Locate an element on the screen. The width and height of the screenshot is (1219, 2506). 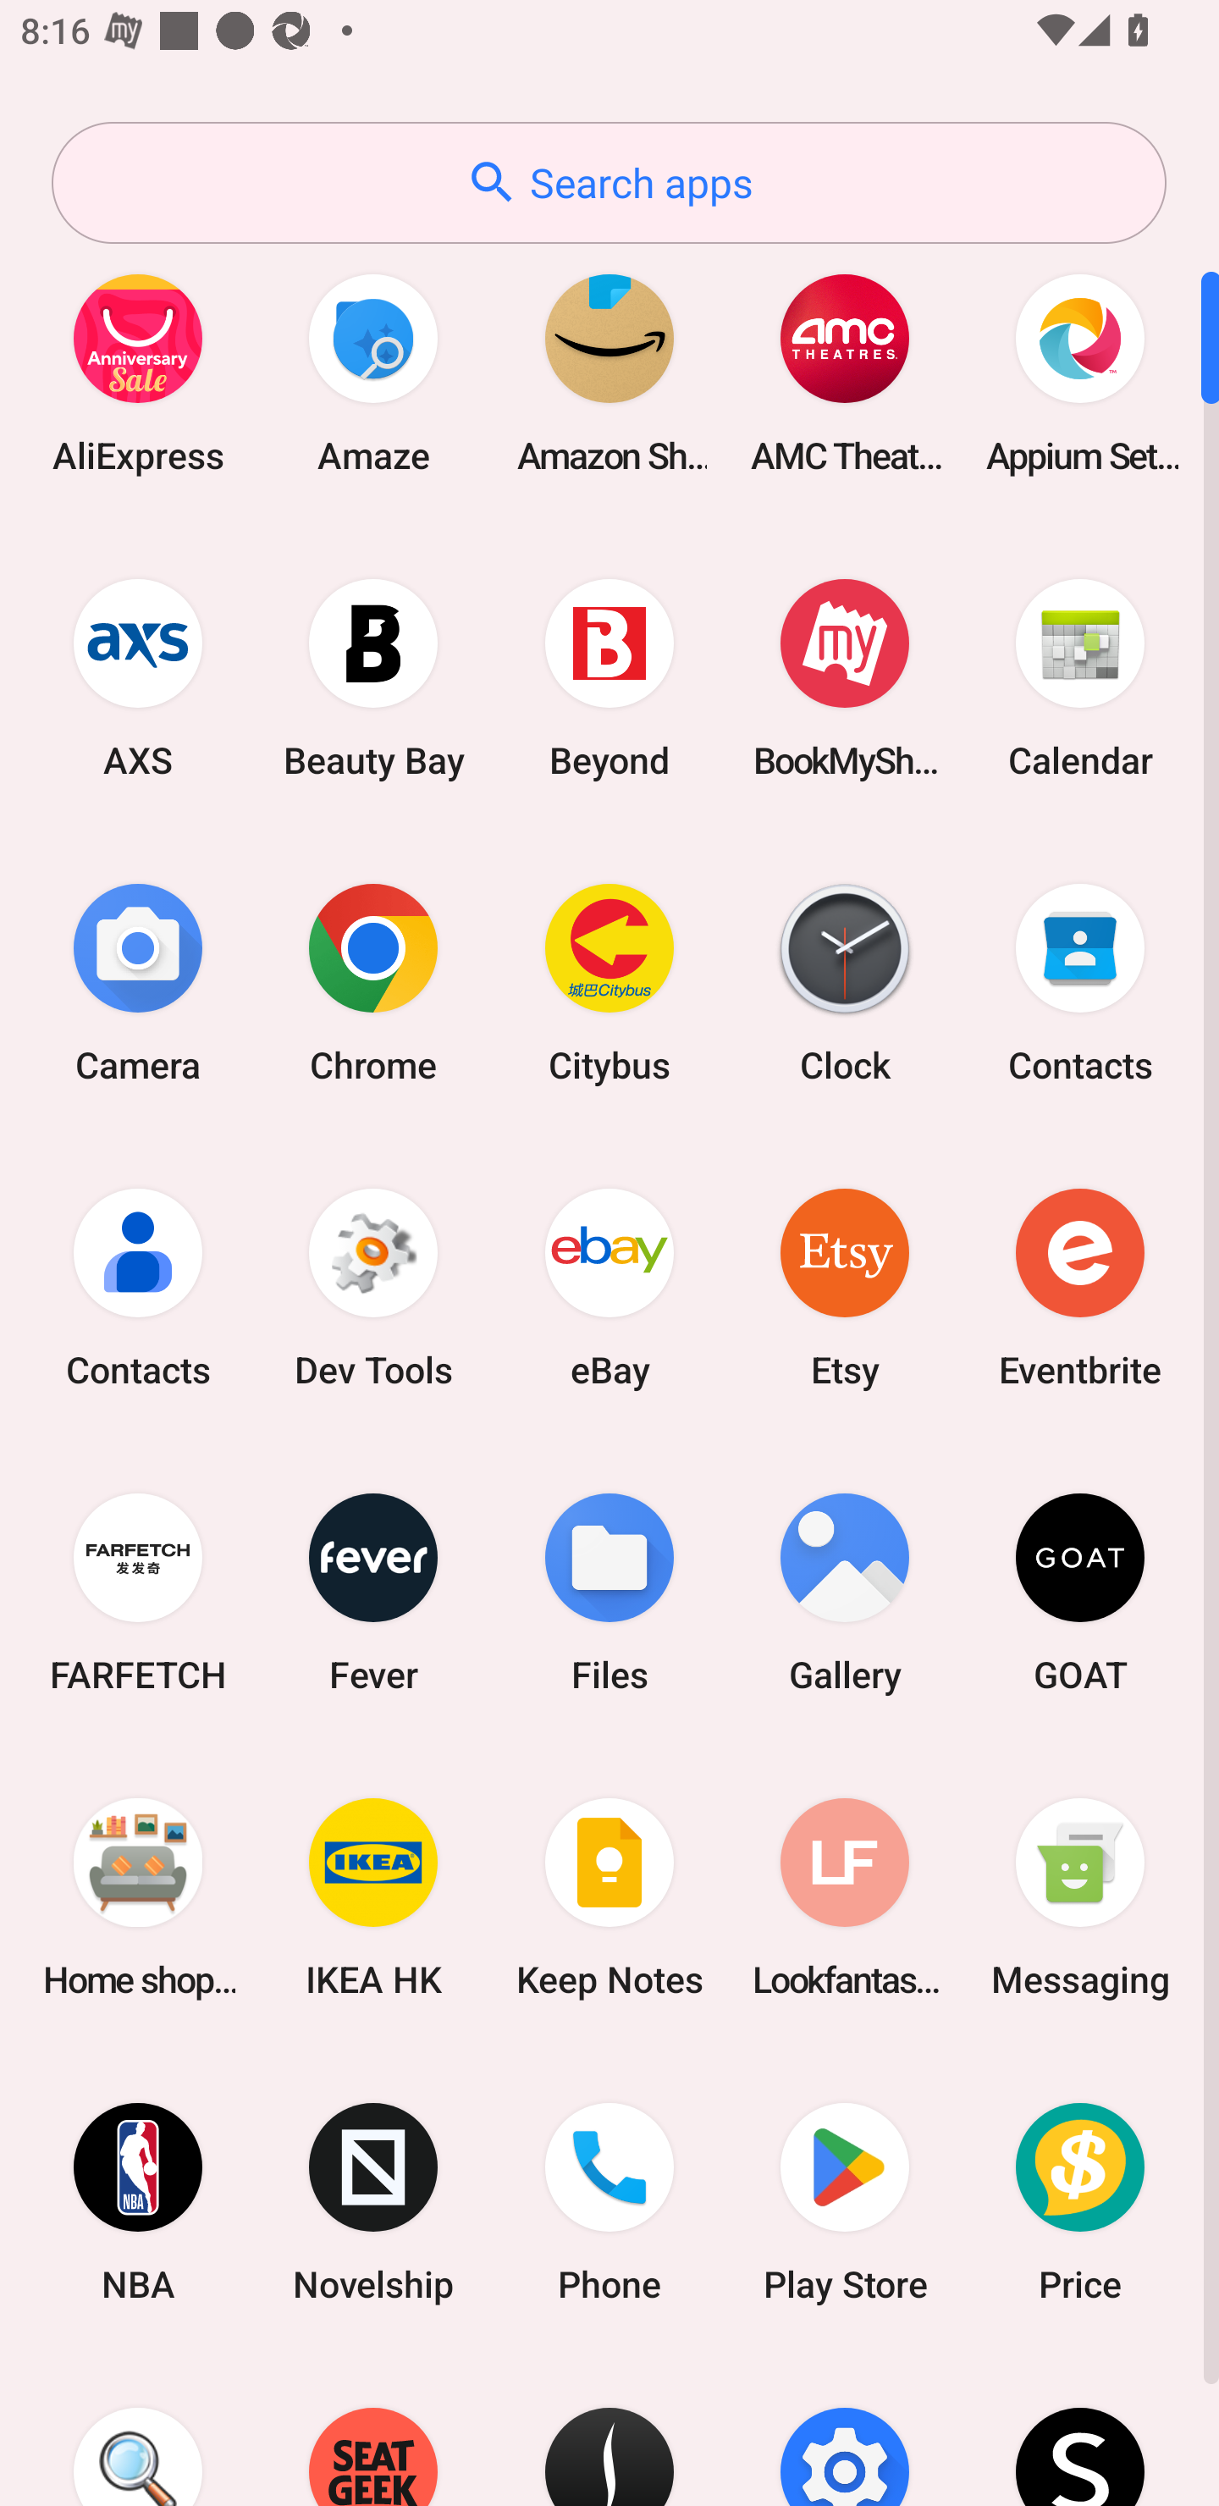
eBay is located at coordinates (609, 1287).